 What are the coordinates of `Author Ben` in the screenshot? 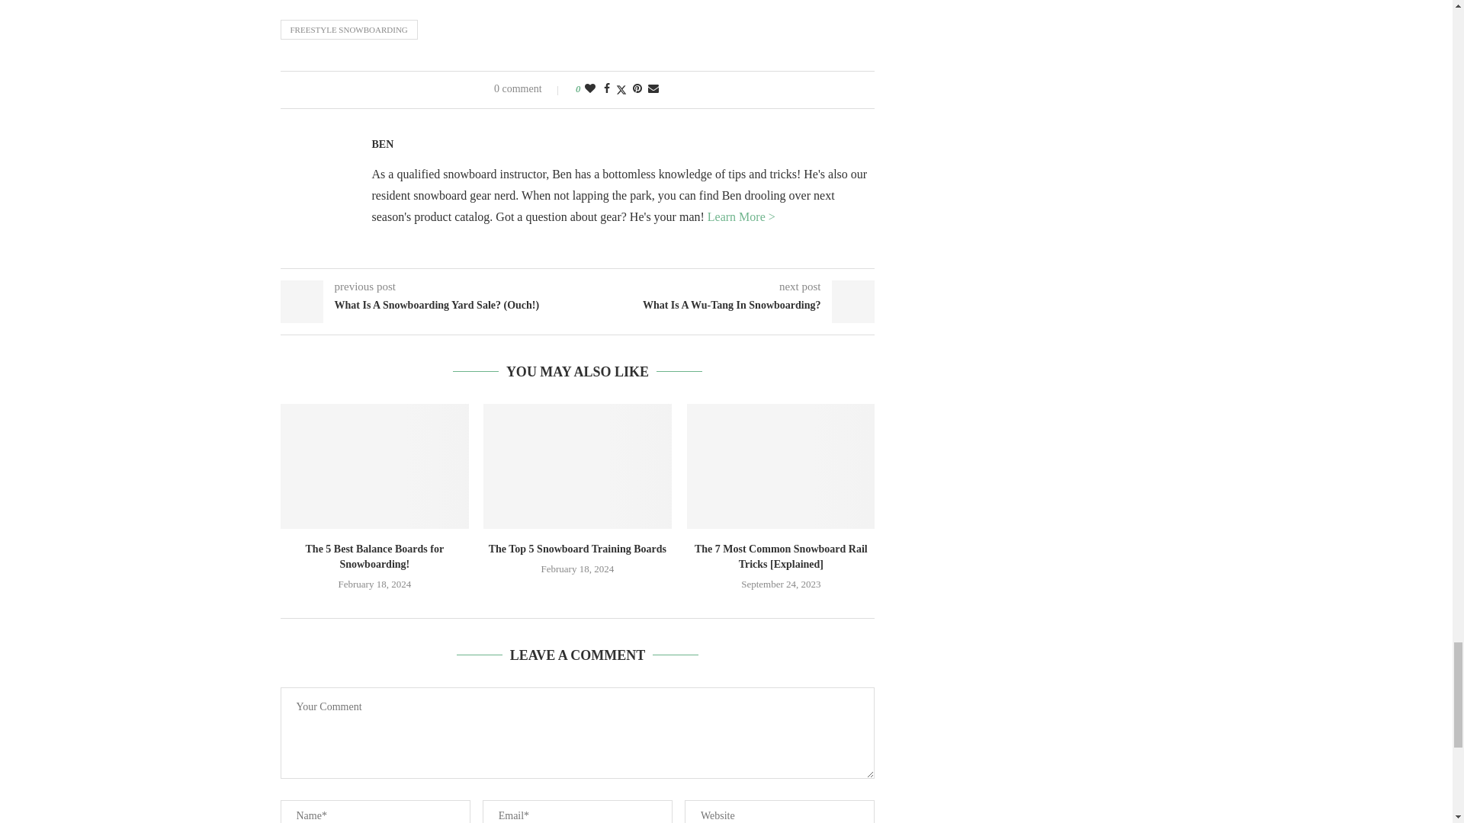 It's located at (383, 145).